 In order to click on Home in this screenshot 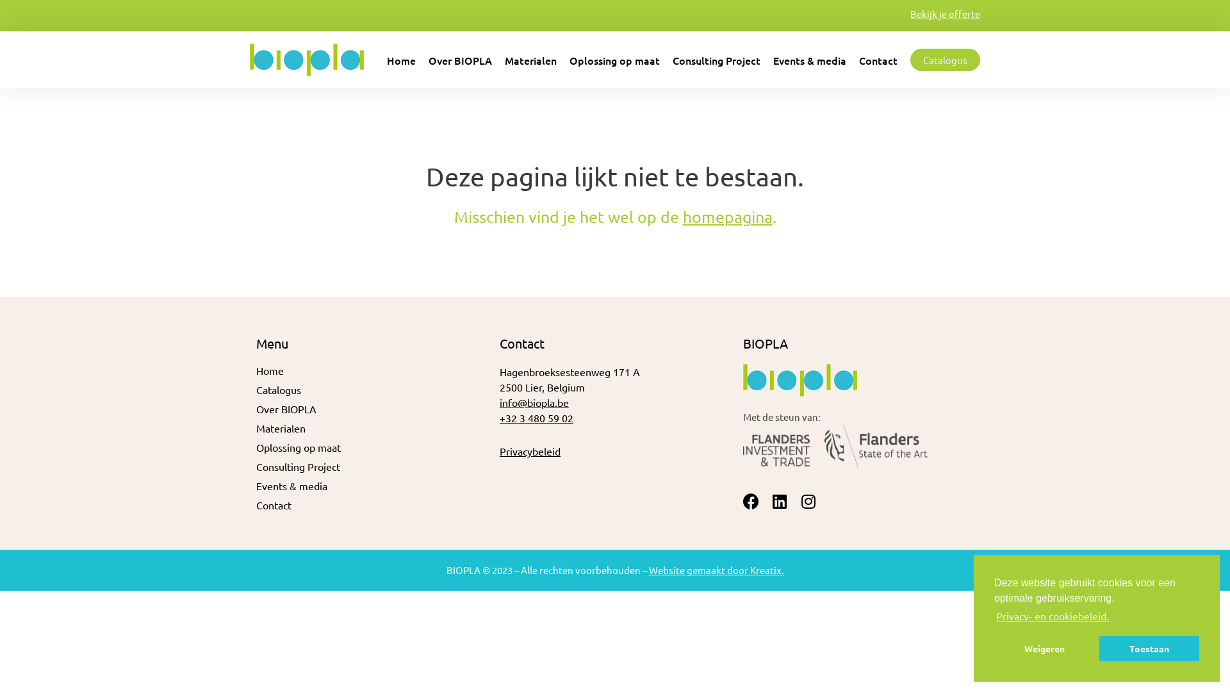, I will do `click(372, 370)`.